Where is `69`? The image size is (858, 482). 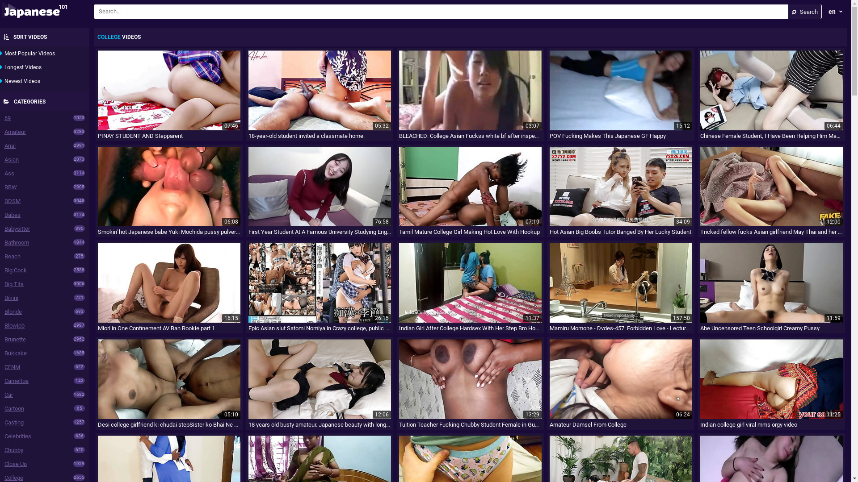
69 is located at coordinates (8, 118).